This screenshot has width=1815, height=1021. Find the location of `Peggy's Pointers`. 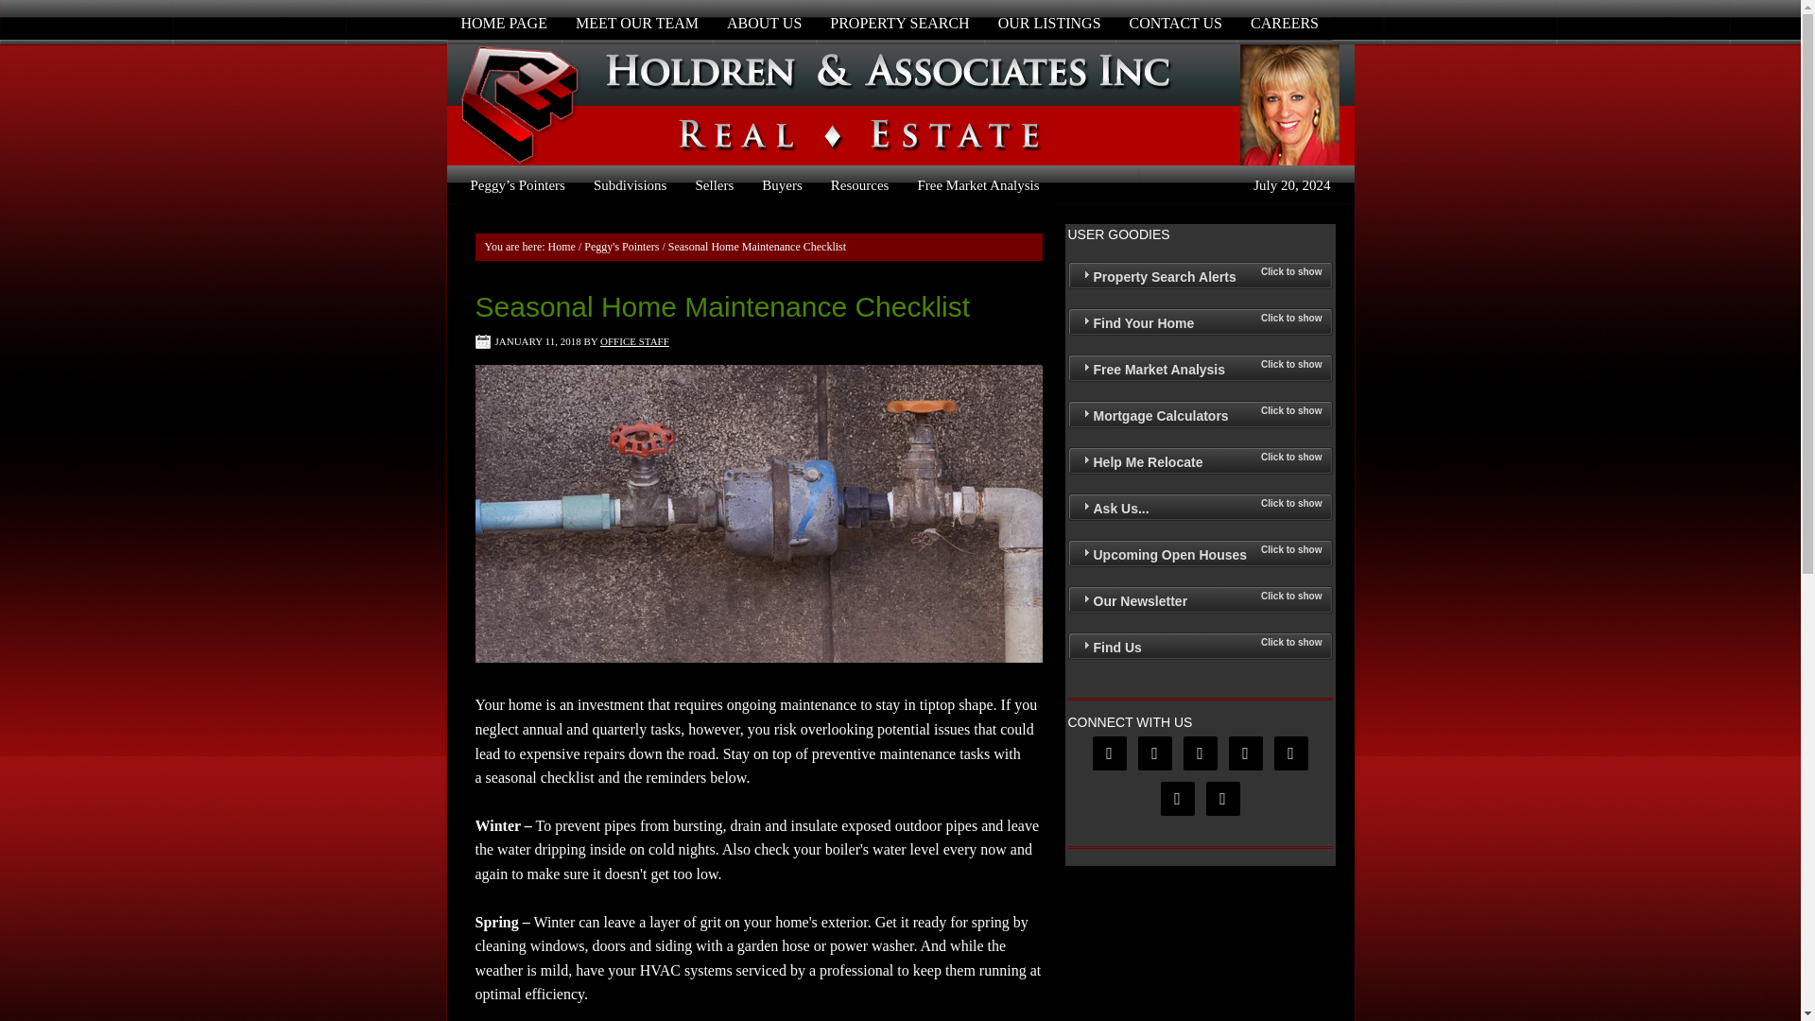

Peggy's Pointers is located at coordinates (621, 246).